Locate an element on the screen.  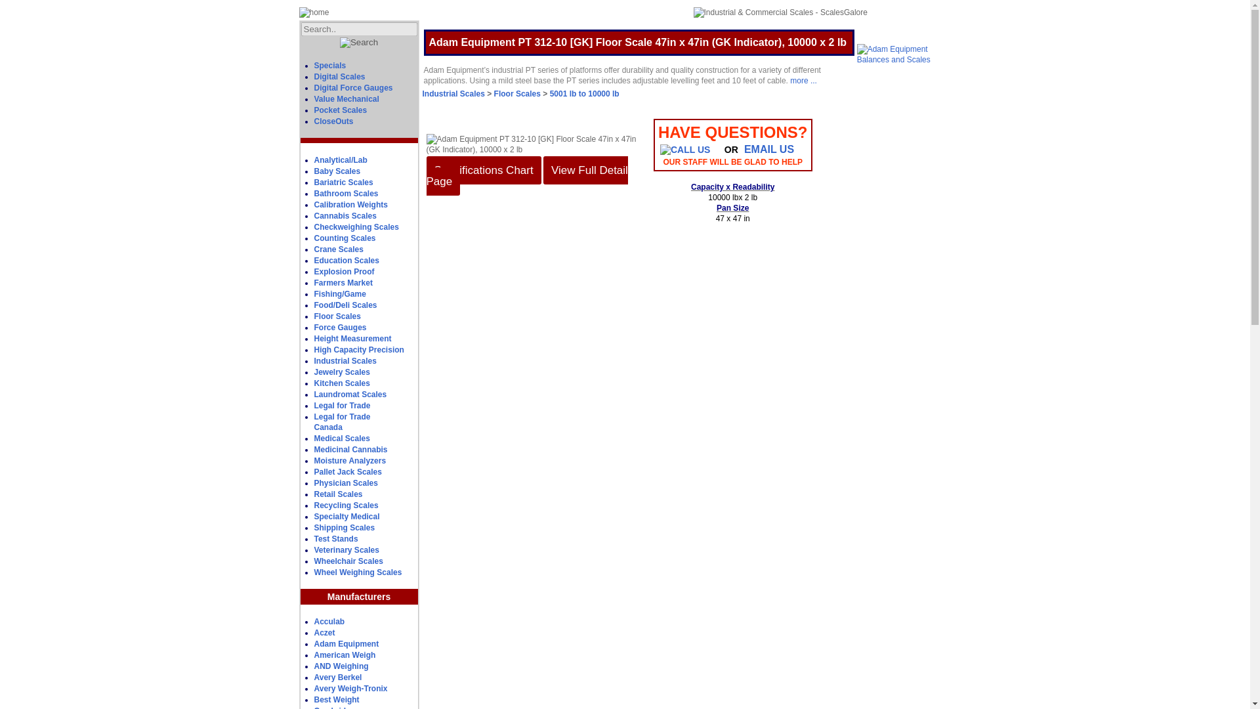
Shipping Scales is located at coordinates (338, 494).